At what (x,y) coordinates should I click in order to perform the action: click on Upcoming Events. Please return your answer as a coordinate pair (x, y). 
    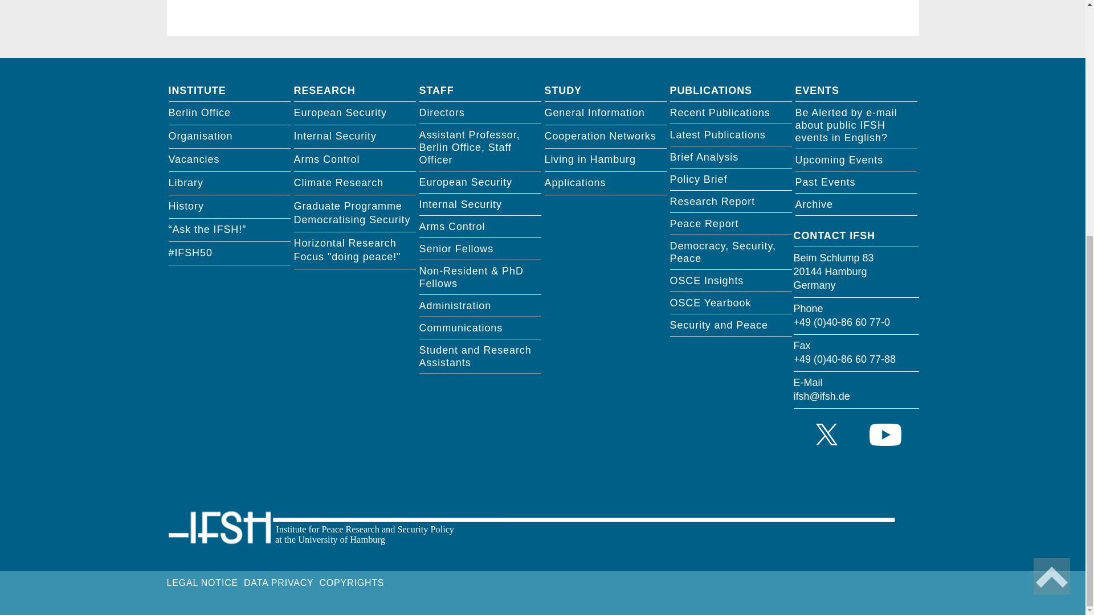
    Looking at the image, I should click on (856, 161).